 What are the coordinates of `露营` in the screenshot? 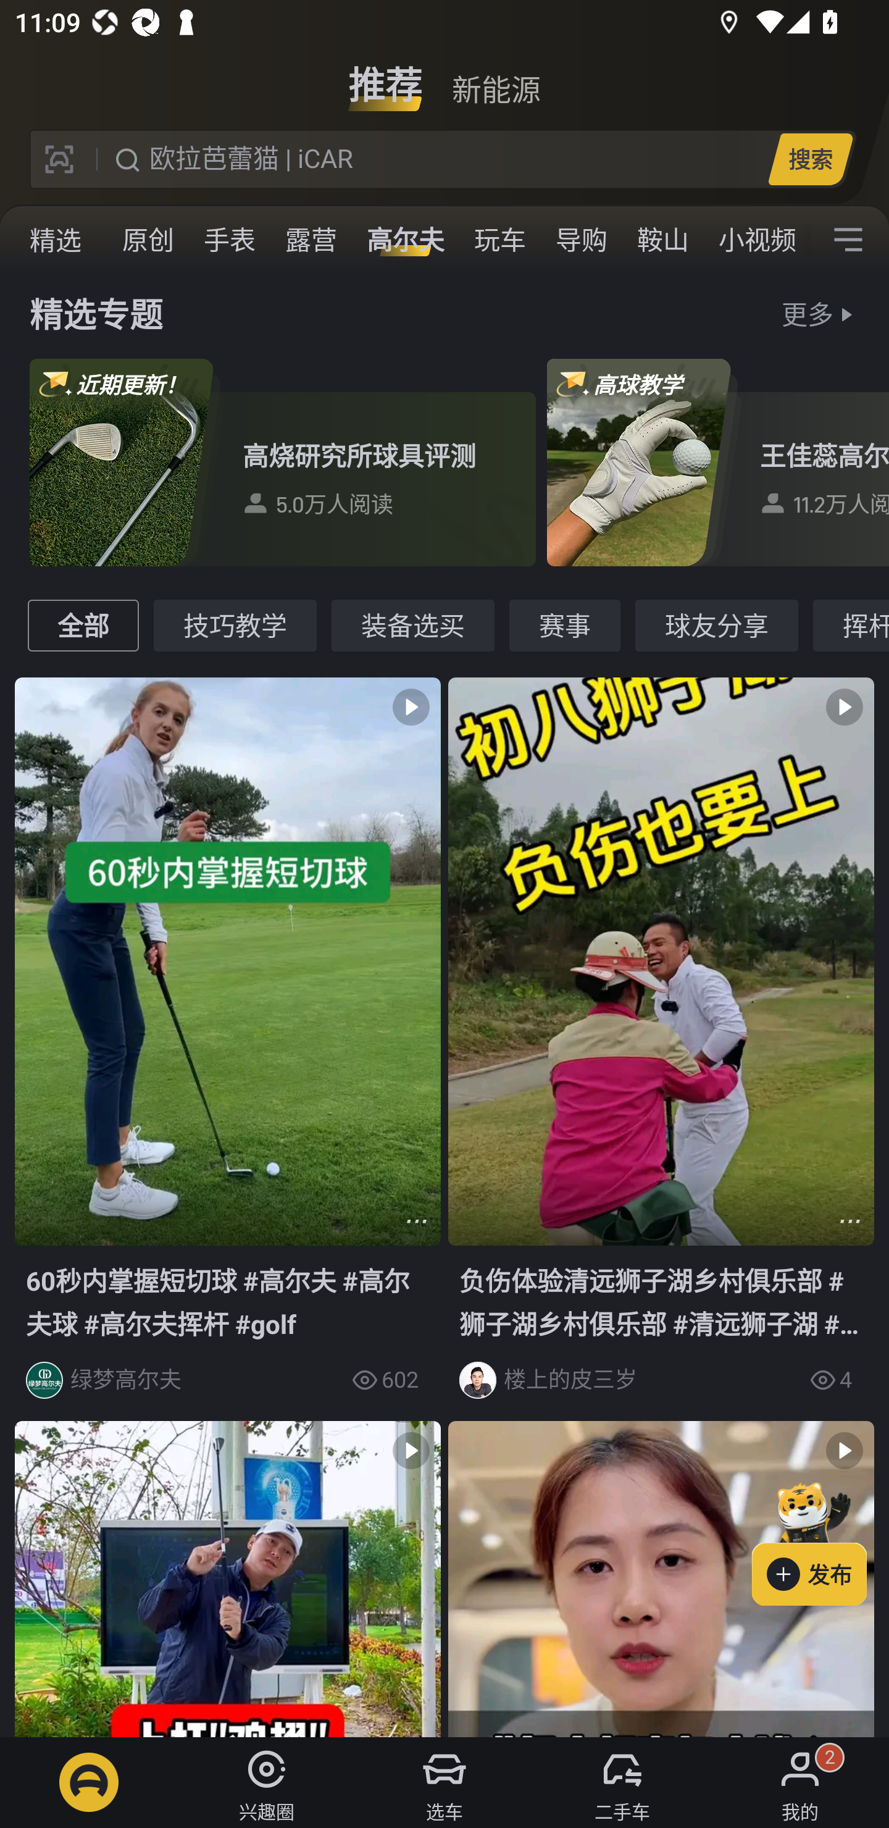 It's located at (311, 240).